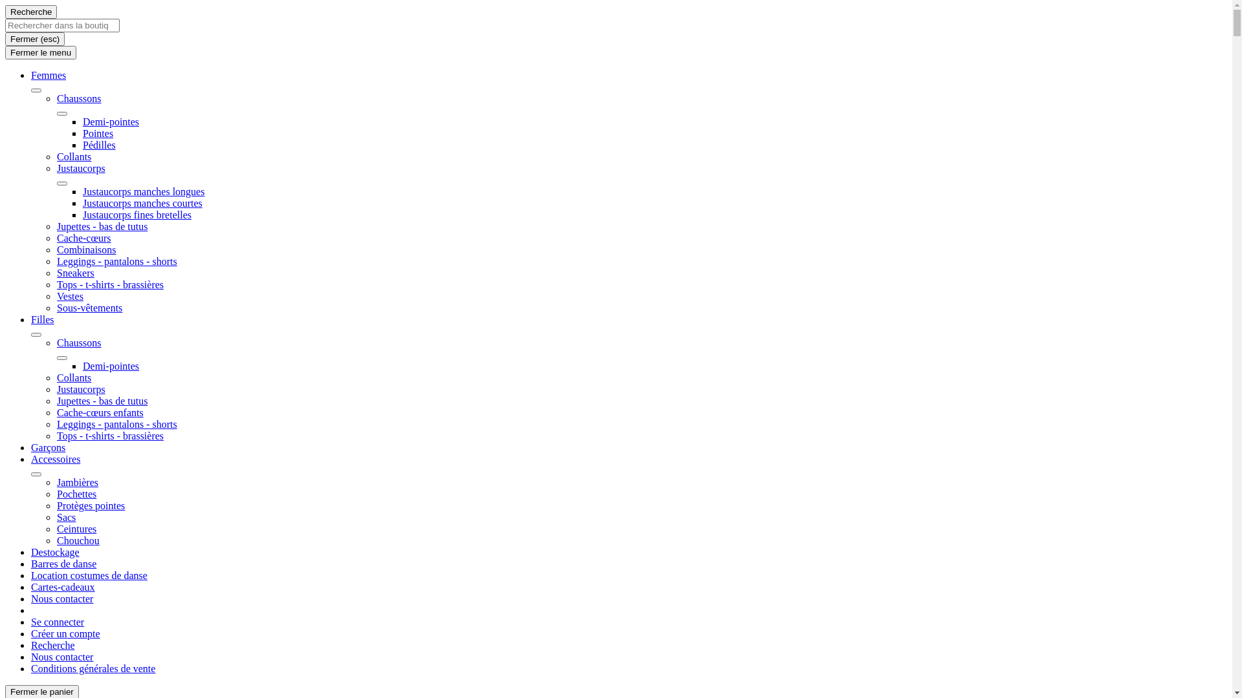  What do you see at coordinates (117, 424) in the screenshot?
I see `Leggings - pantalons - shorts` at bounding box center [117, 424].